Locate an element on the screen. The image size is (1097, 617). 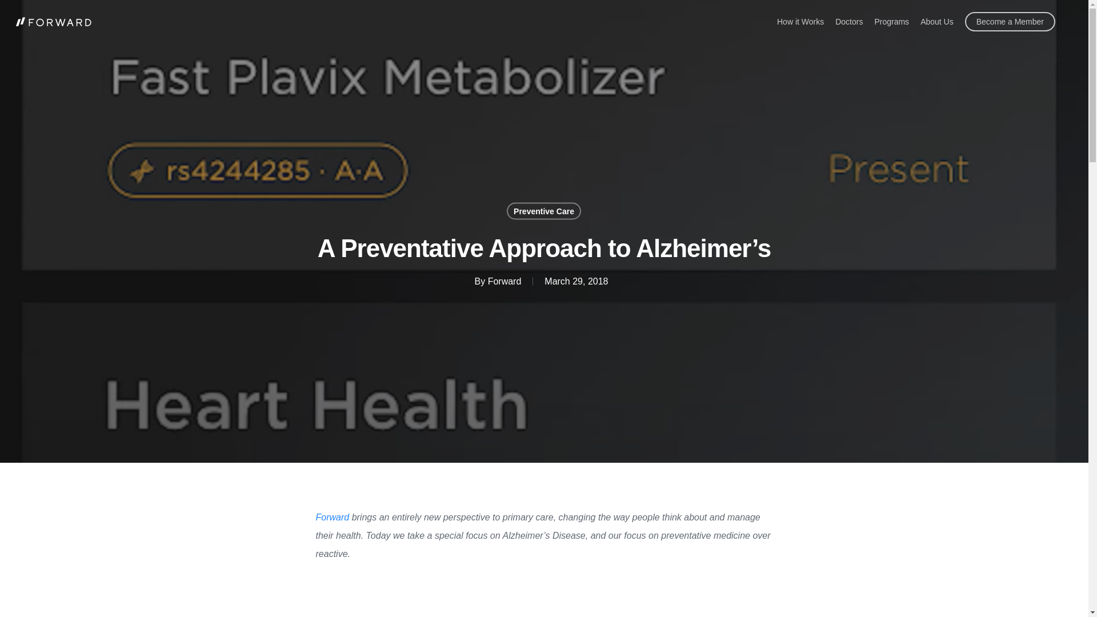
About Us is located at coordinates (936, 22).